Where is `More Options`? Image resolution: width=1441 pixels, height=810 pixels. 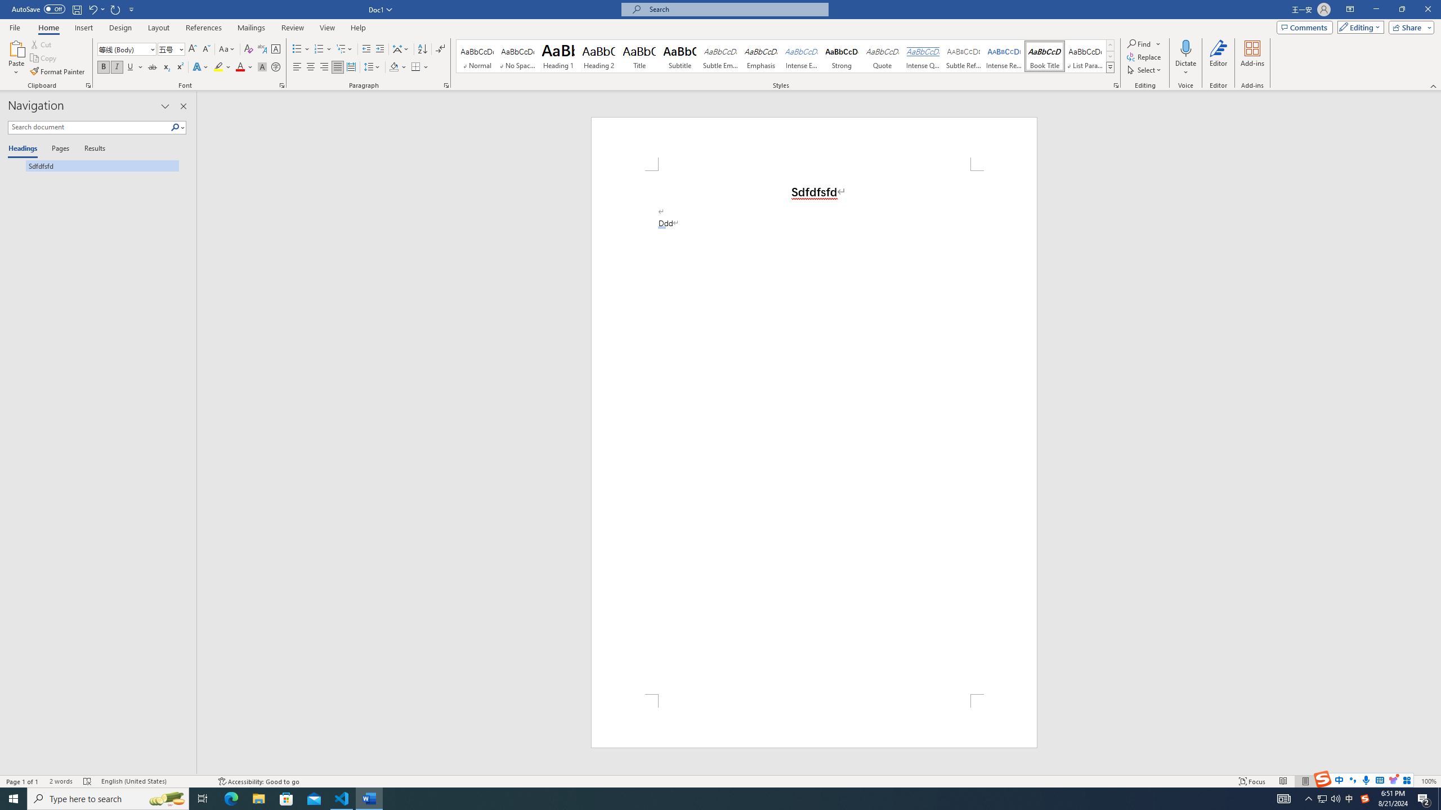
More Options is located at coordinates (1185, 68).